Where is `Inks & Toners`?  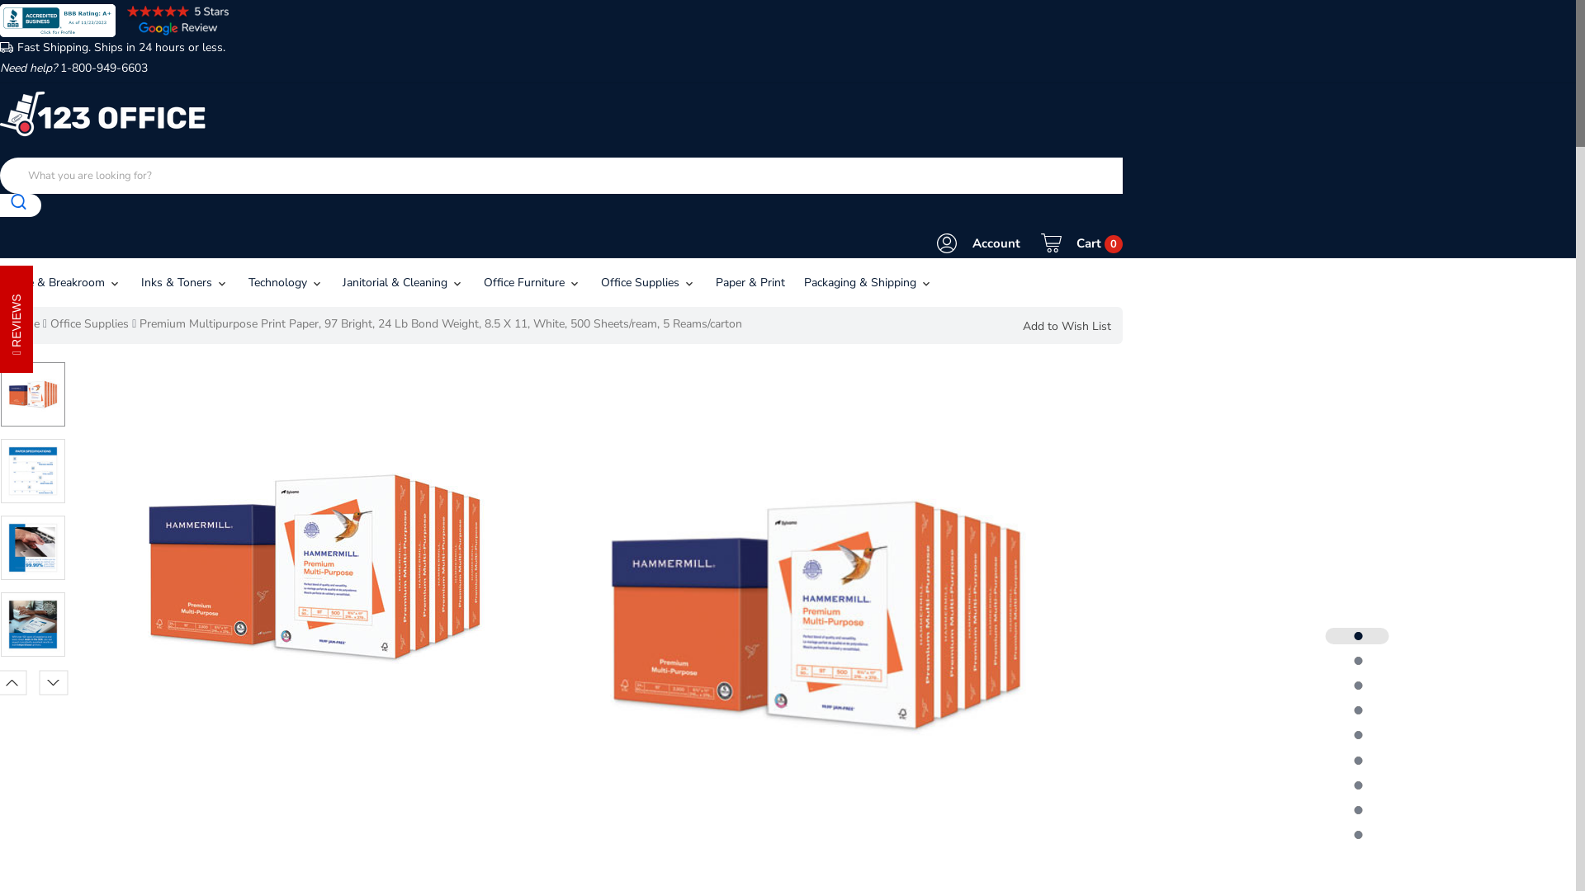 Inks & Toners is located at coordinates (185, 282).